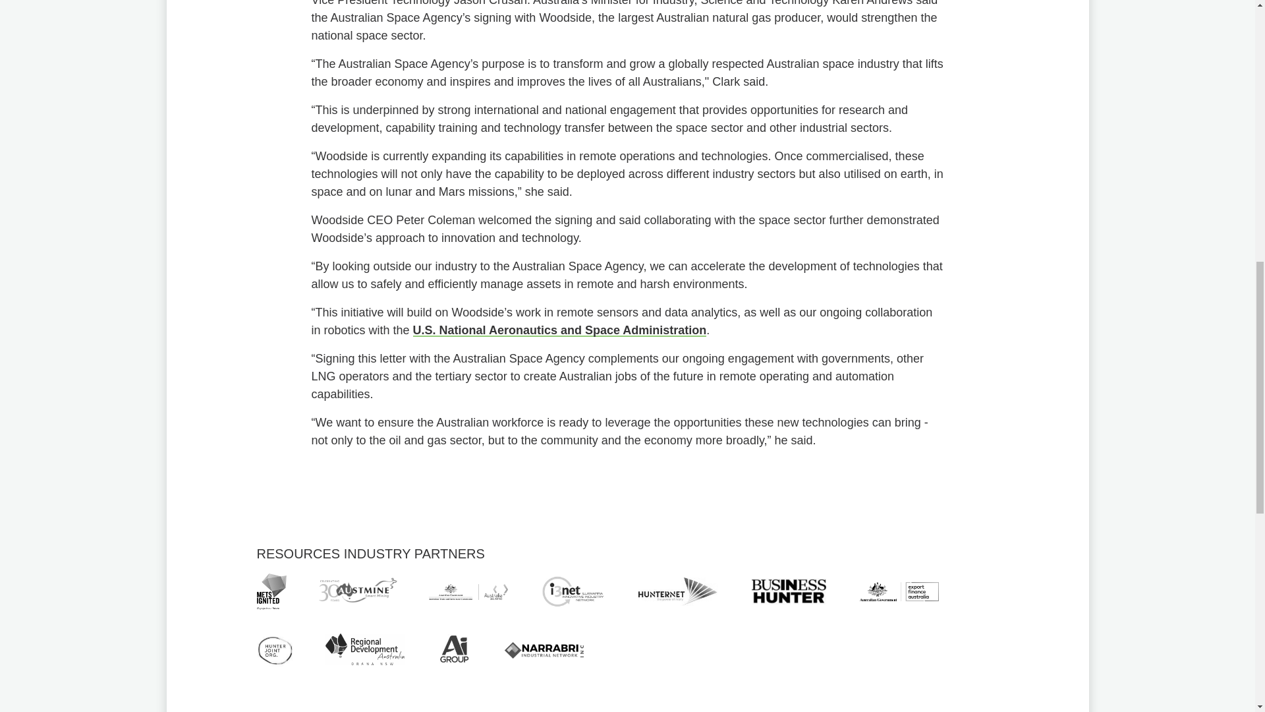 This screenshot has width=1265, height=712. What do you see at coordinates (677, 592) in the screenshot?
I see `Hunternet` at bounding box center [677, 592].